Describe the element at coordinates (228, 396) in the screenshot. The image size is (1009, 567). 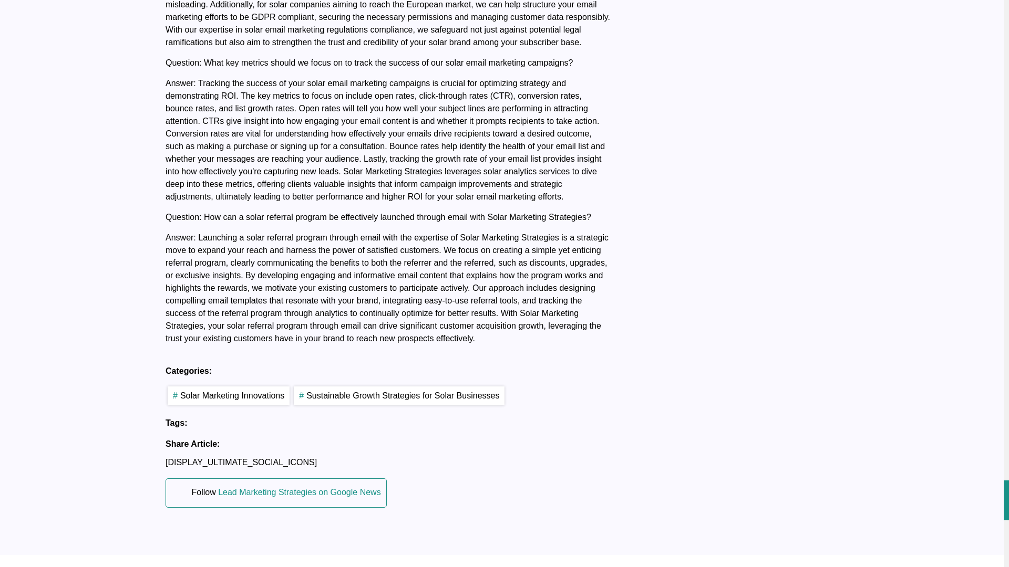
I see `Solar Marketing Innovations` at that location.